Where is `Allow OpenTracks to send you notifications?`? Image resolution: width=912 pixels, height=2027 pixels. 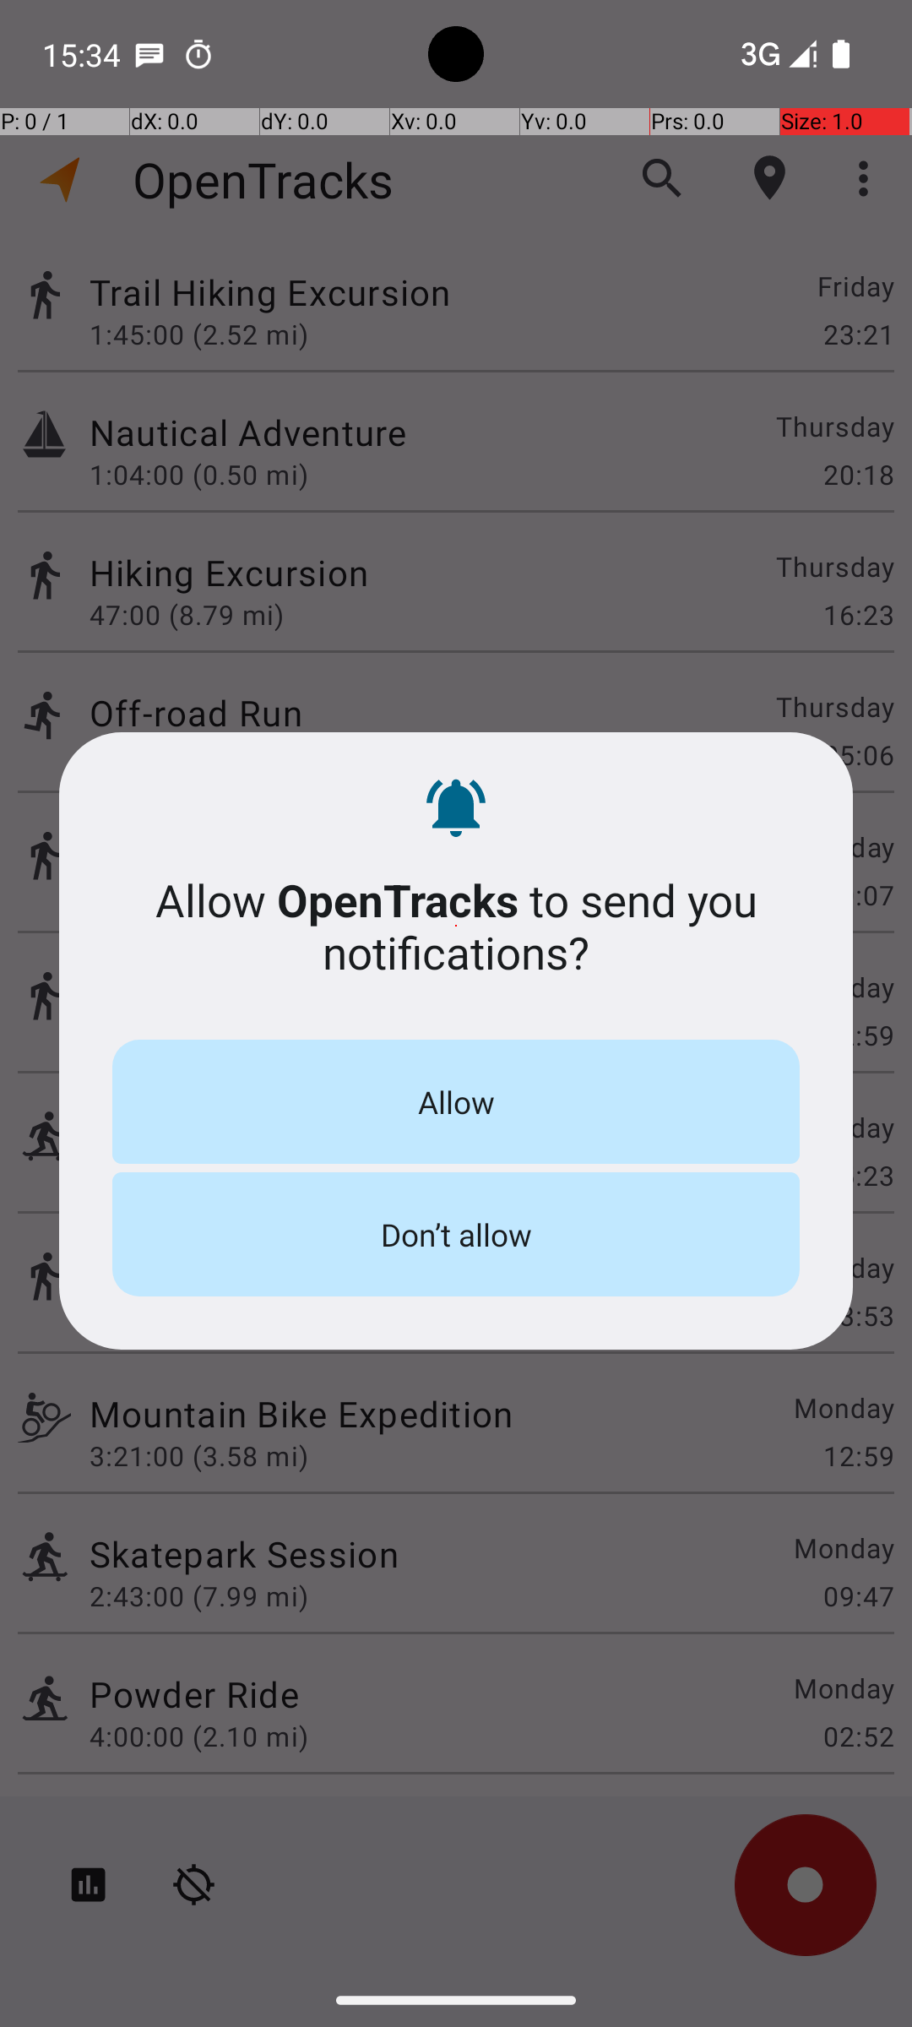
Allow OpenTracks to send you notifications? is located at coordinates (456, 926).